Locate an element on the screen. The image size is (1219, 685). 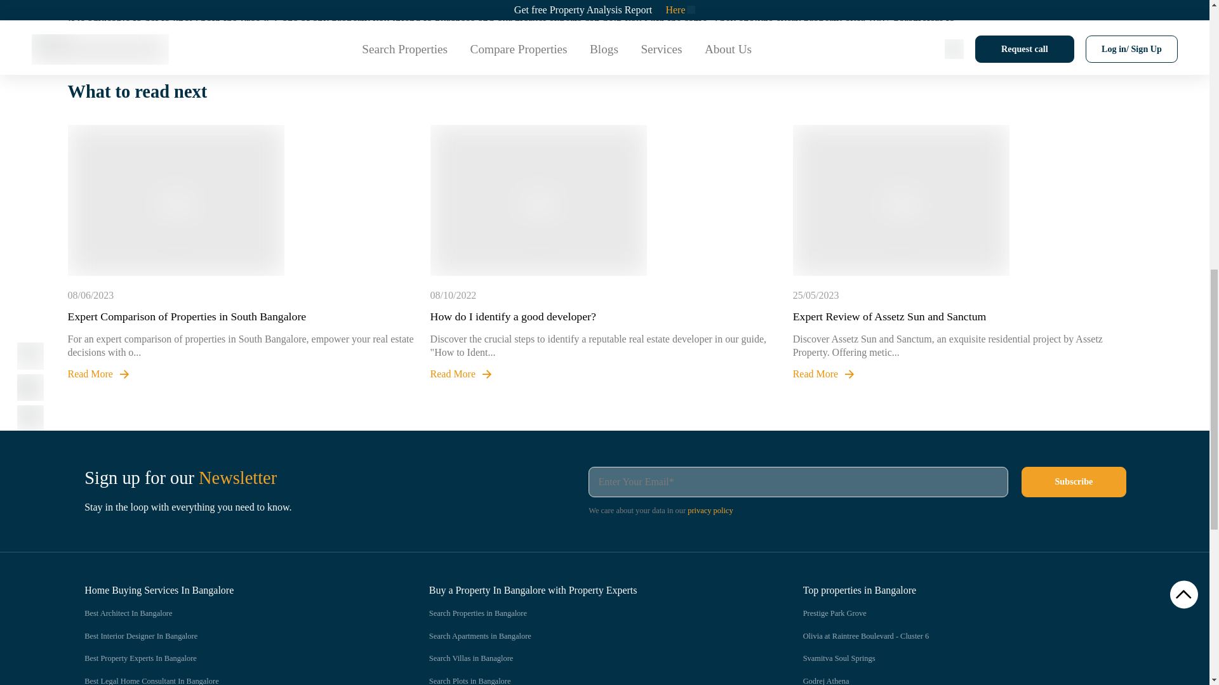
Best Interior Designer In Bangalore is located at coordinates (231, 637).